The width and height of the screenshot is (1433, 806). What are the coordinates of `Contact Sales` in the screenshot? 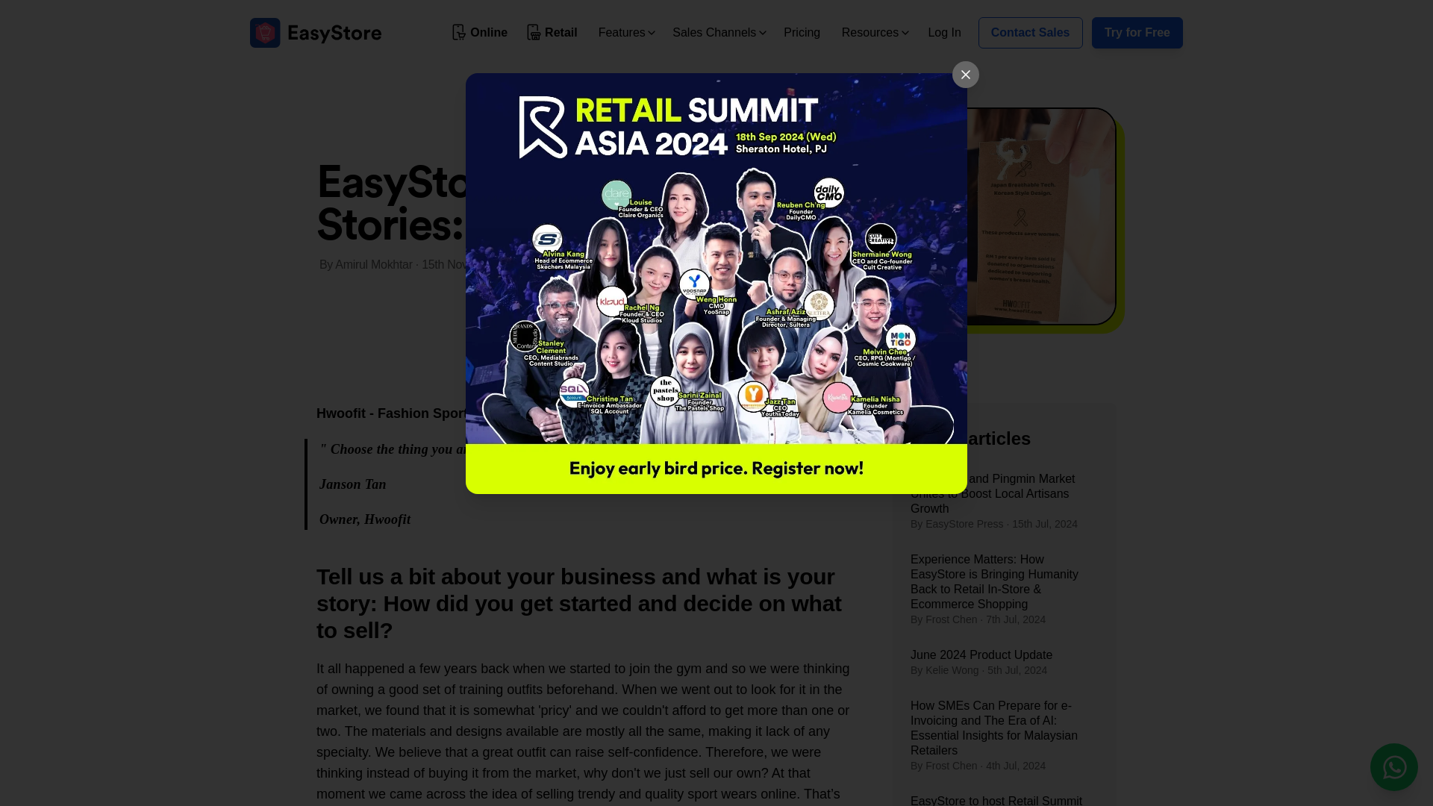 It's located at (1031, 32).